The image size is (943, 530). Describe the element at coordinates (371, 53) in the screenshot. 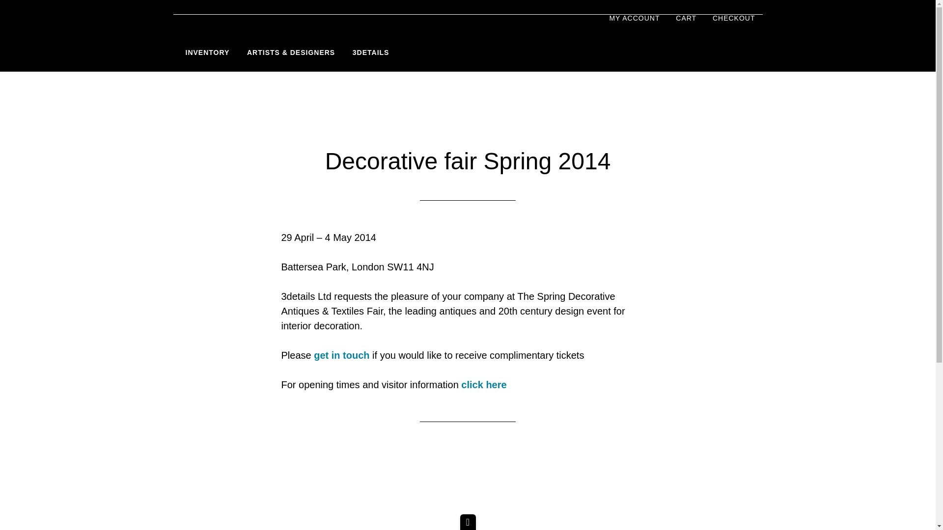

I see `about 3details and Peter Woodward` at that location.